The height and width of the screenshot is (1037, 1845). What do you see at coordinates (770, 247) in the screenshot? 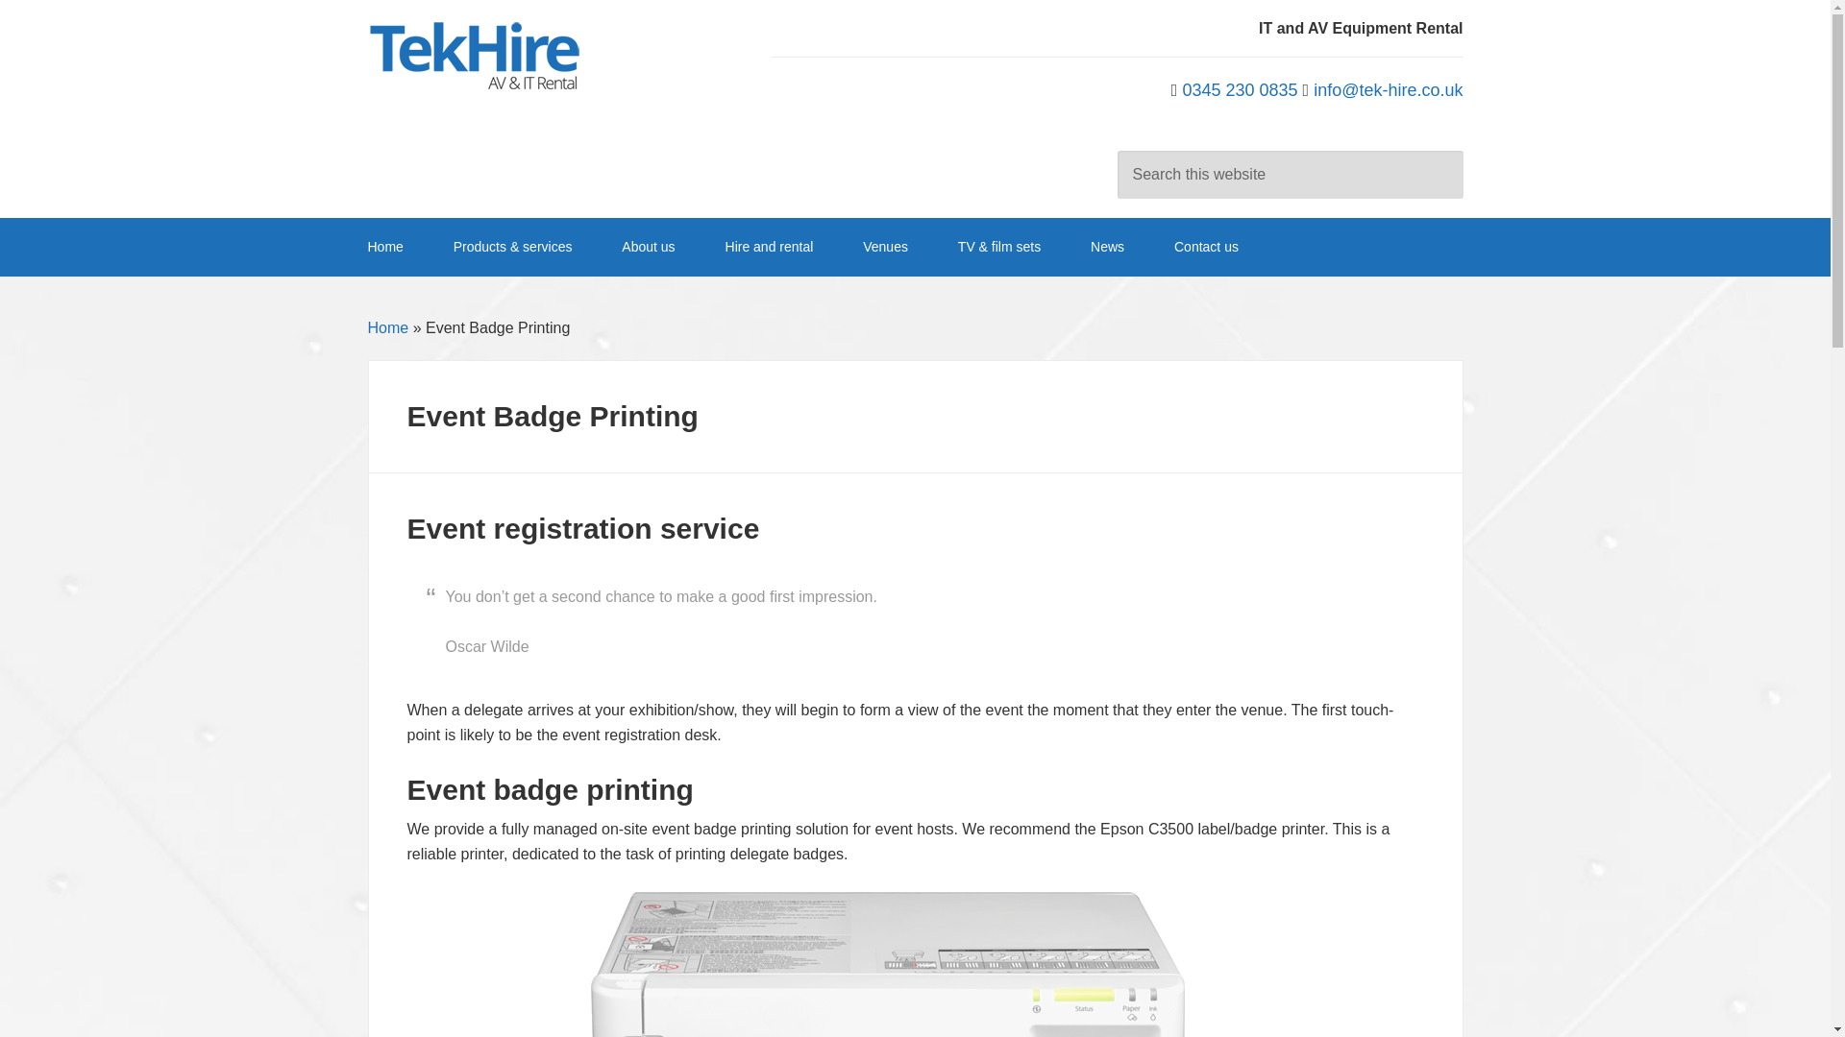
I see `Hire and rental` at bounding box center [770, 247].